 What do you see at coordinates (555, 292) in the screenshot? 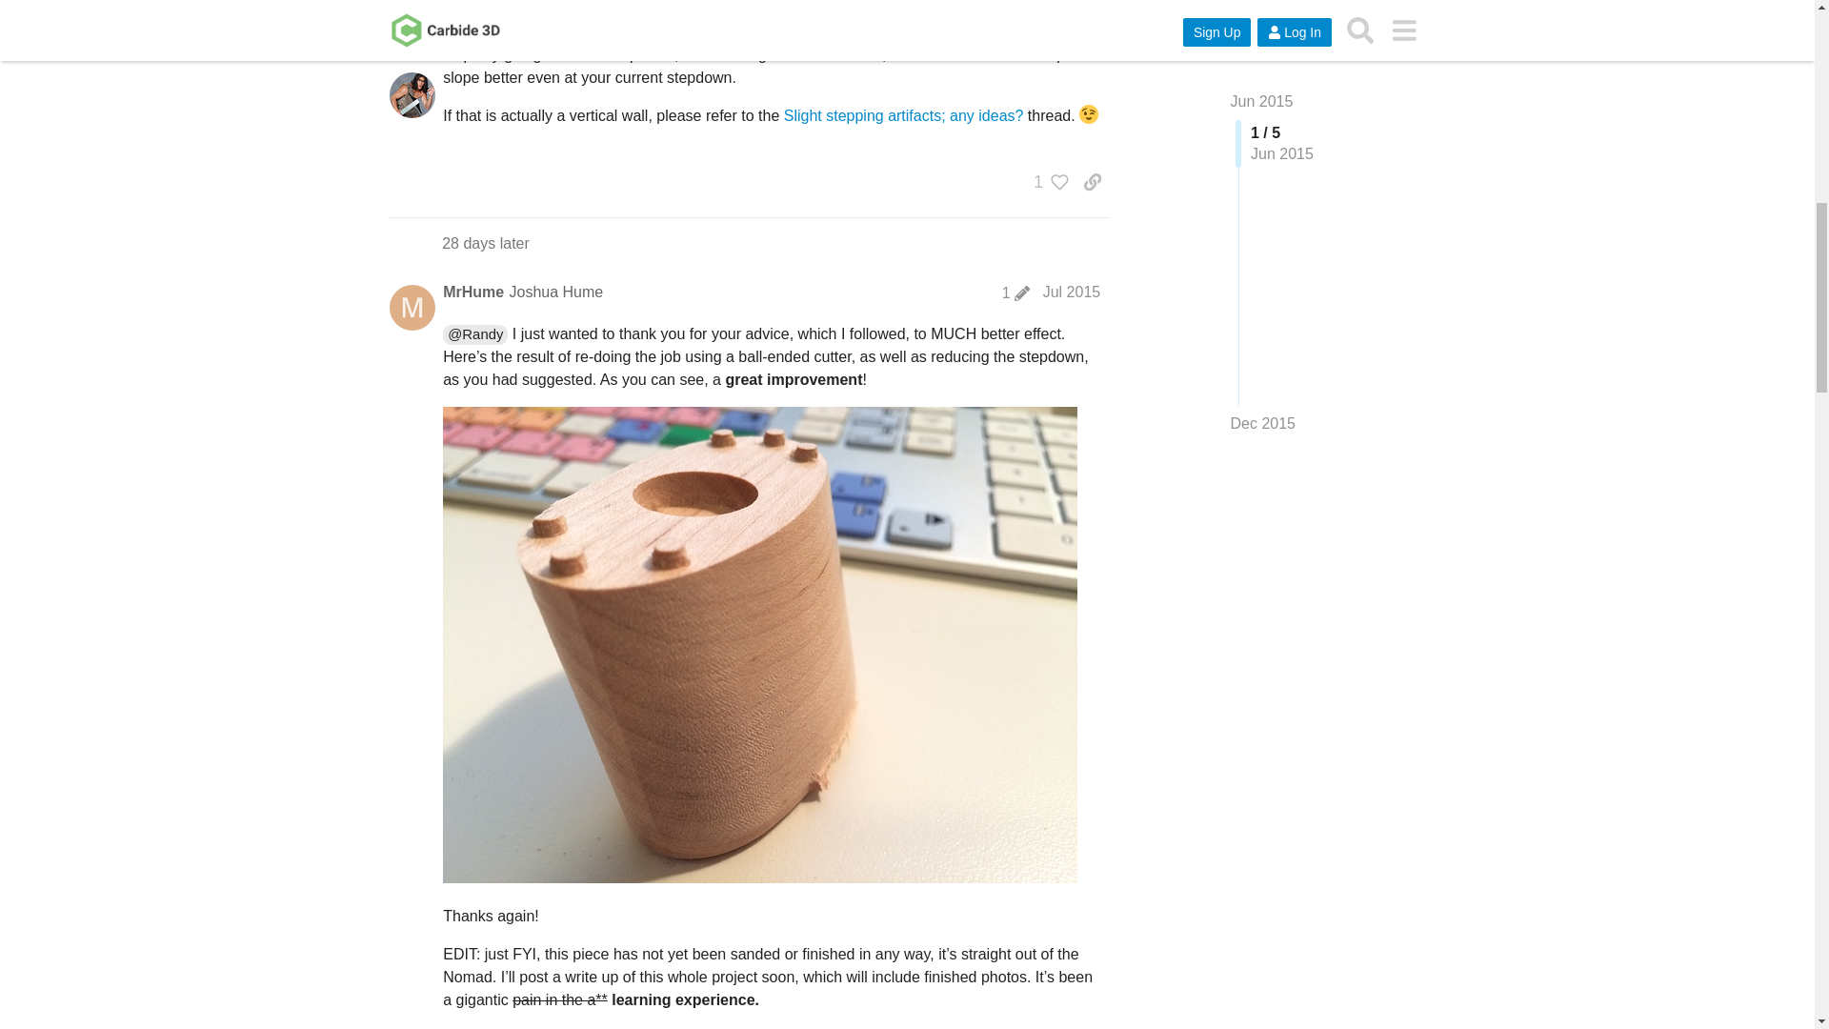
I see `Joshua Hume` at bounding box center [555, 292].